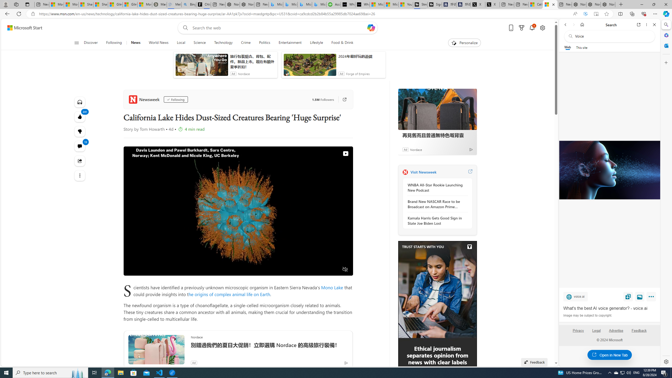 The image size is (672, 378). What do you see at coordinates (436, 187) in the screenshot?
I see `WNBA All-Star Rookie Launching New Podcast` at bounding box center [436, 187].